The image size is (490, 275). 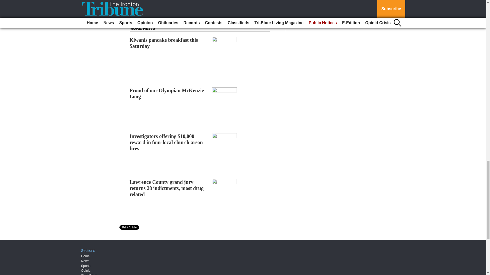 I want to click on Print Article, so click(x=130, y=227).